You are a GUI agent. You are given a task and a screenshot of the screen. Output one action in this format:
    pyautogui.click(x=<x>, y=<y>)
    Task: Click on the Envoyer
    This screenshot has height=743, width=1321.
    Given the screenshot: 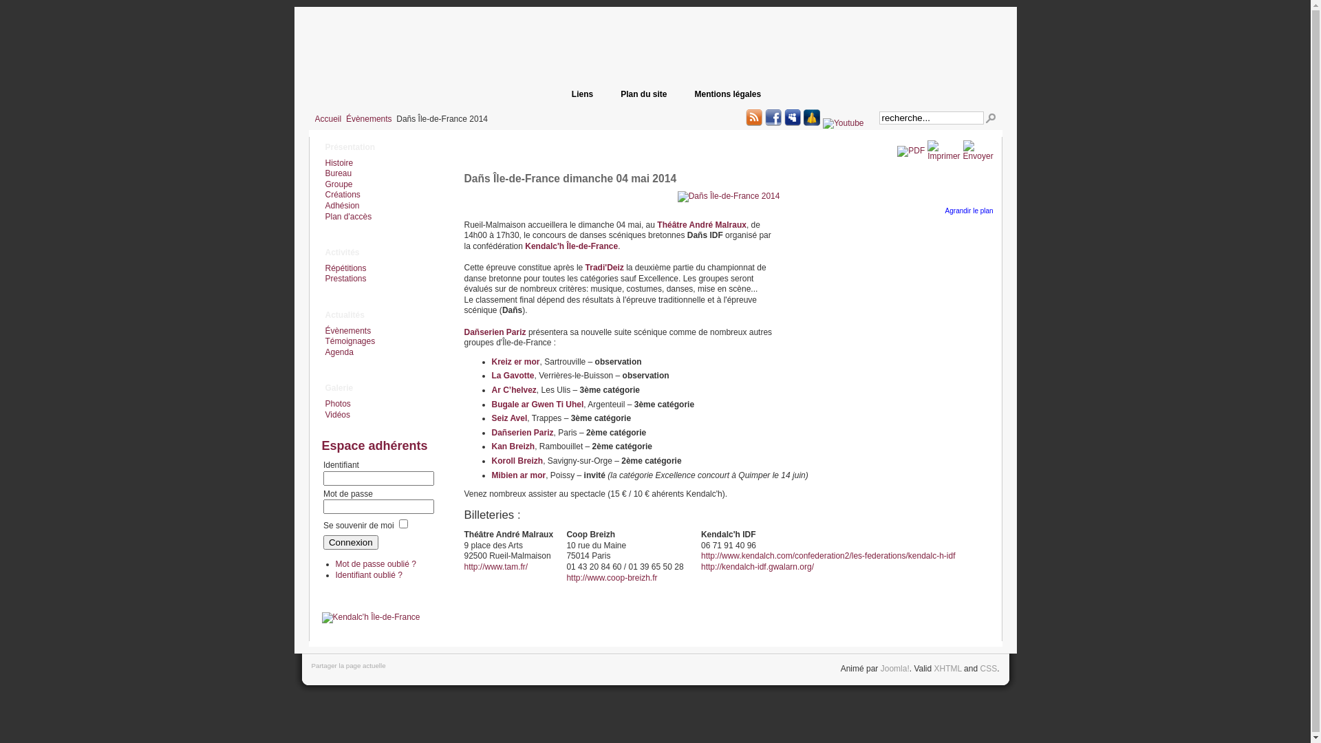 What is the action you would take?
    pyautogui.click(x=978, y=156)
    